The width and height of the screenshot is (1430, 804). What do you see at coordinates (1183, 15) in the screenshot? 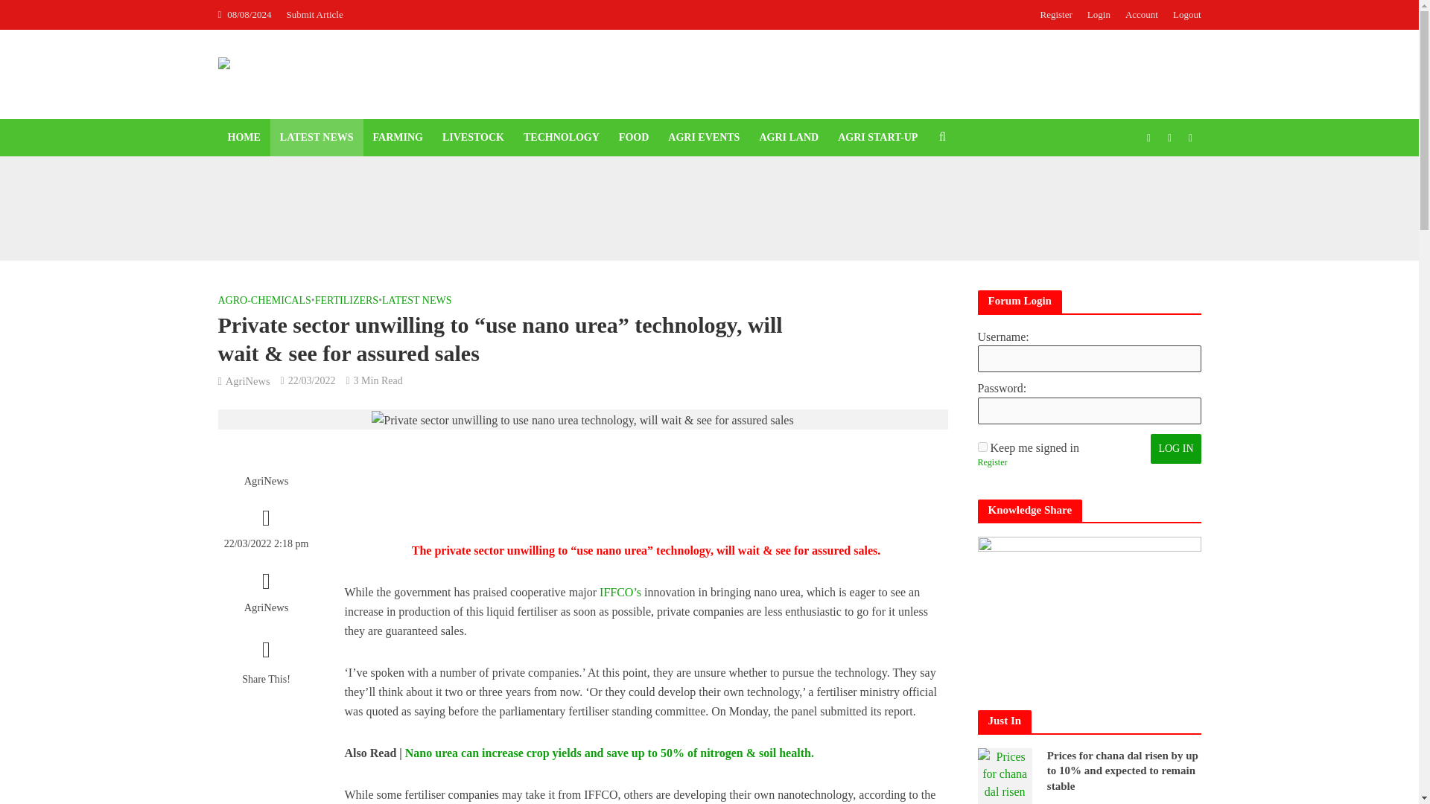
I see `Logout` at bounding box center [1183, 15].